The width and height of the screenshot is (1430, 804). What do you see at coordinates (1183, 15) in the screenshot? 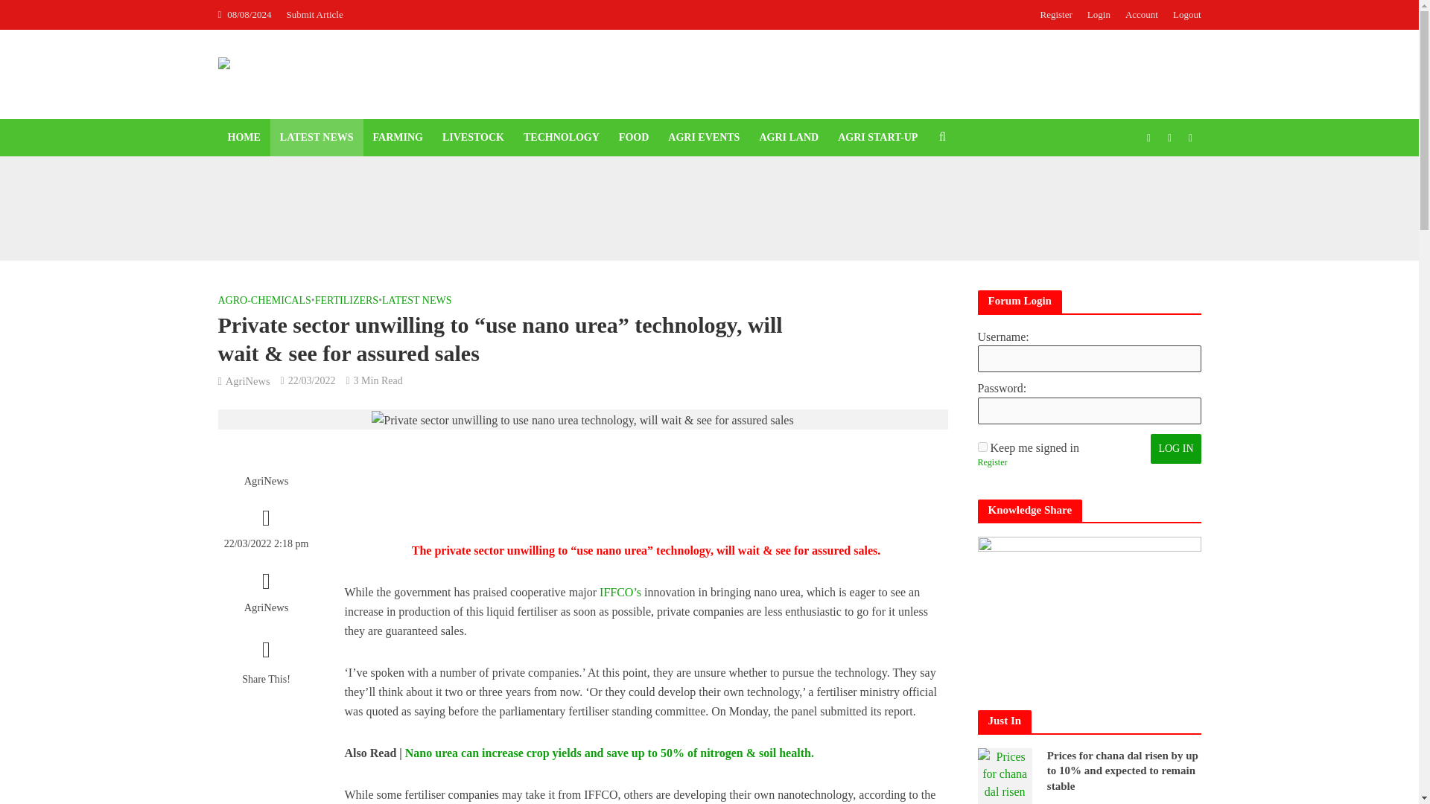
I see `Logout` at bounding box center [1183, 15].